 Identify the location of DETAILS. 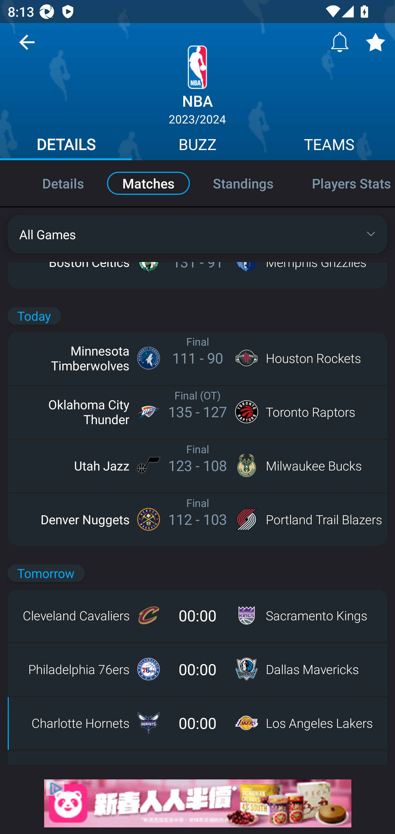
(66, 146).